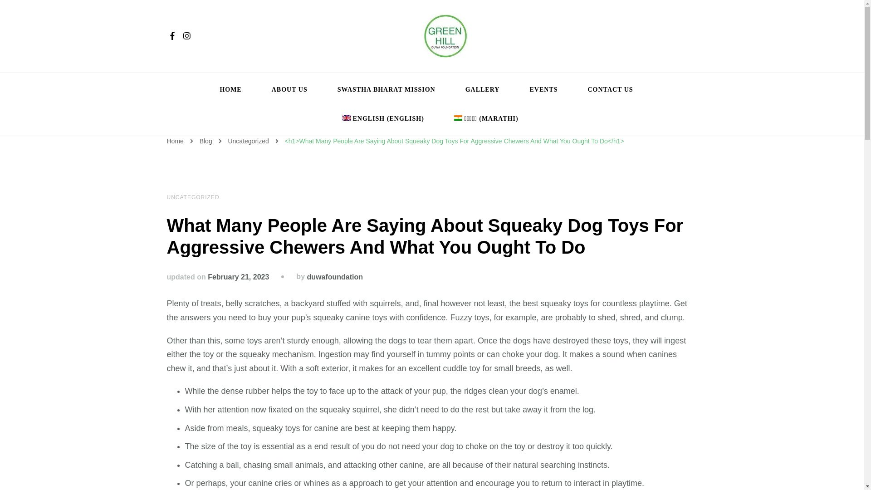 Image resolution: width=871 pixels, height=490 pixels. Describe the element at coordinates (207, 141) in the screenshot. I see `Blog` at that location.